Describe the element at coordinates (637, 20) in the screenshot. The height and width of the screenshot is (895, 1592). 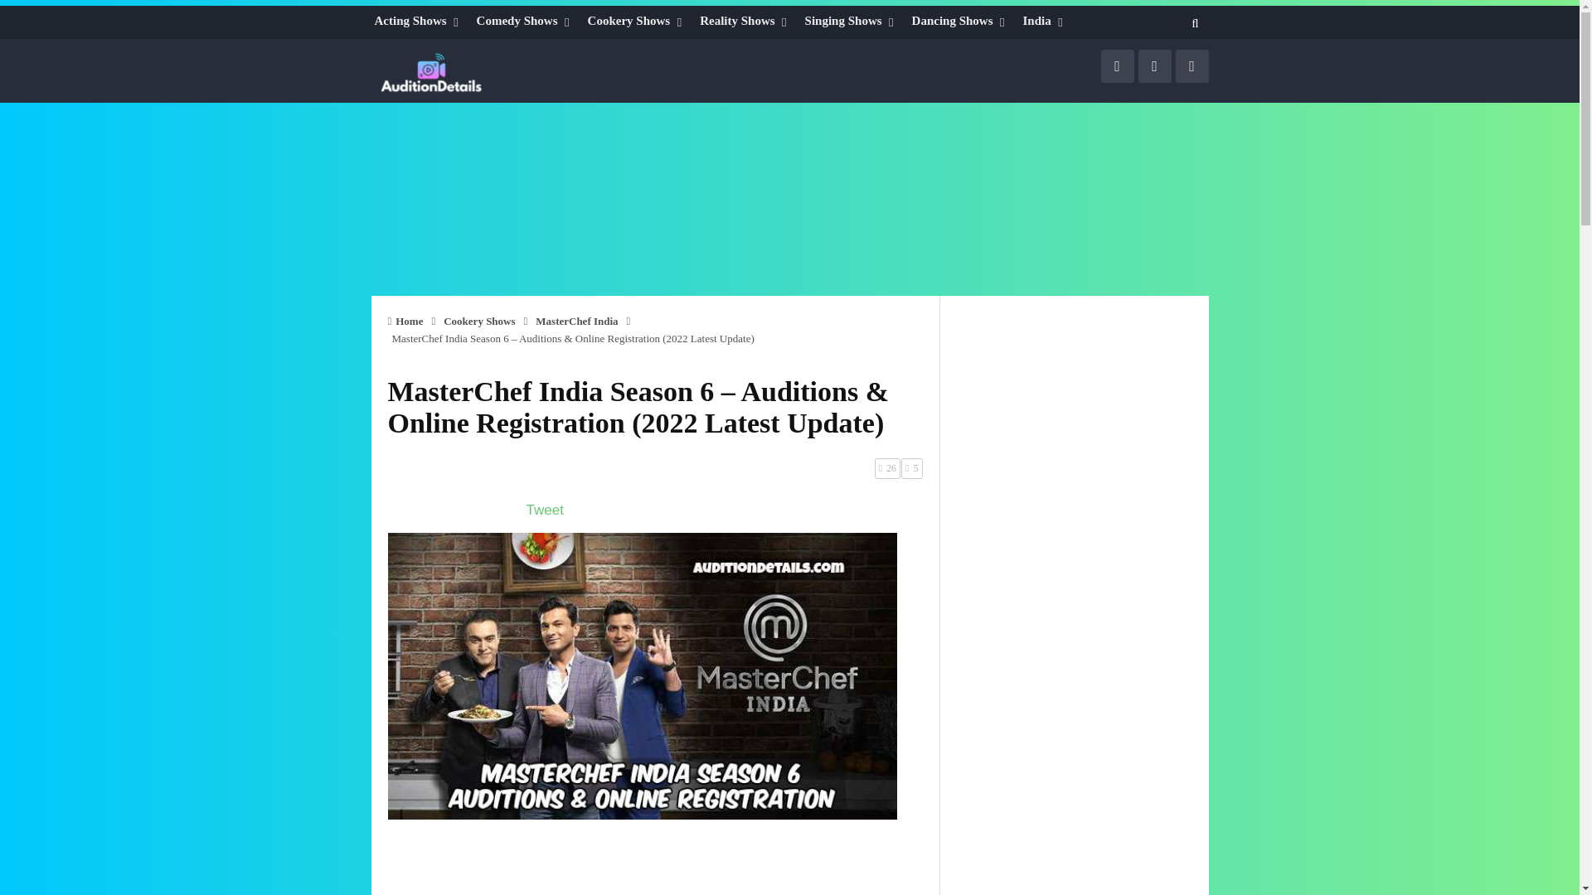
I see `Cookery Shows` at that location.